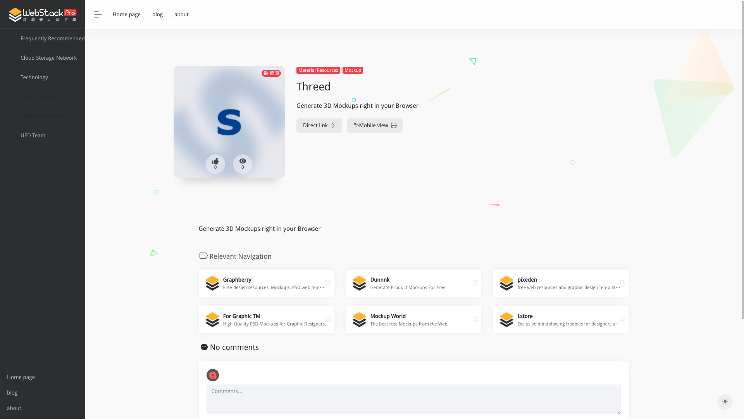  Describe the element at coordinates (475, 283) in the screenshot. I see `Common Tools` at that location.